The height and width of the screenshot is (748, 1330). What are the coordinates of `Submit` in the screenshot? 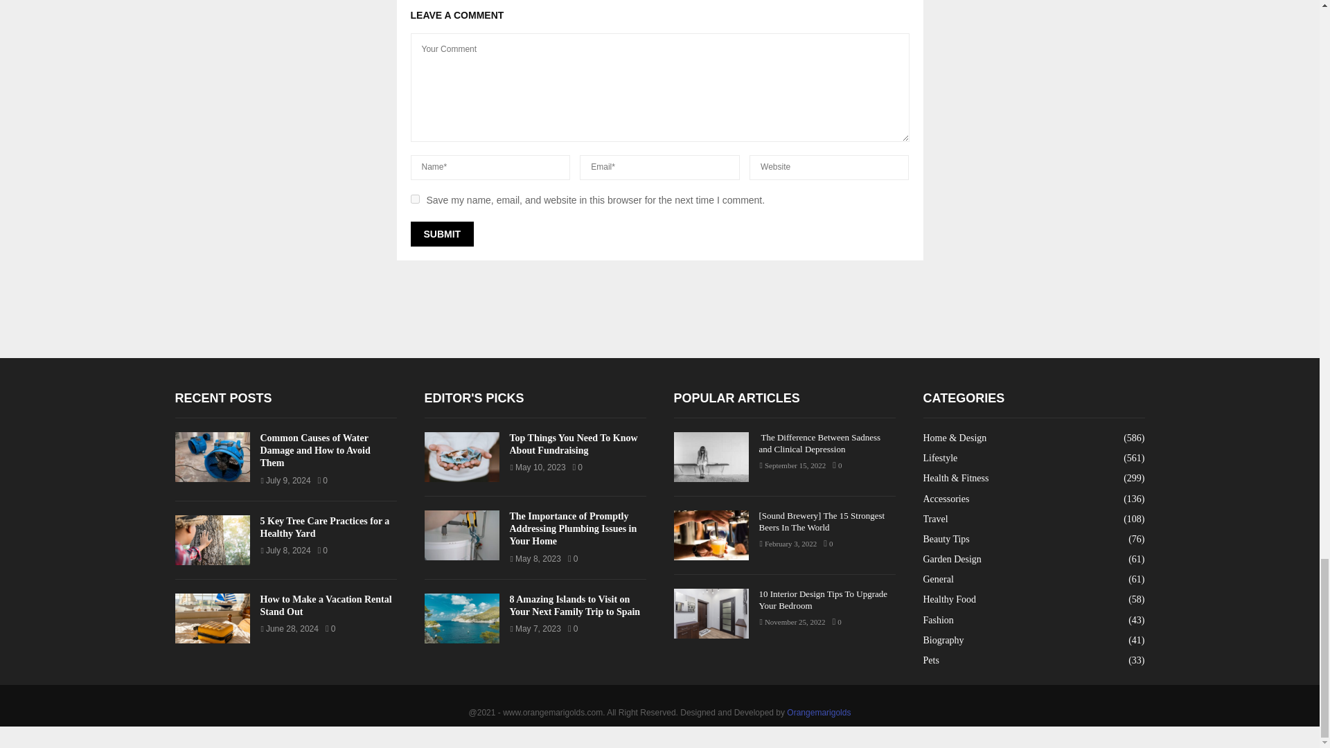 It's located at (441, 234).